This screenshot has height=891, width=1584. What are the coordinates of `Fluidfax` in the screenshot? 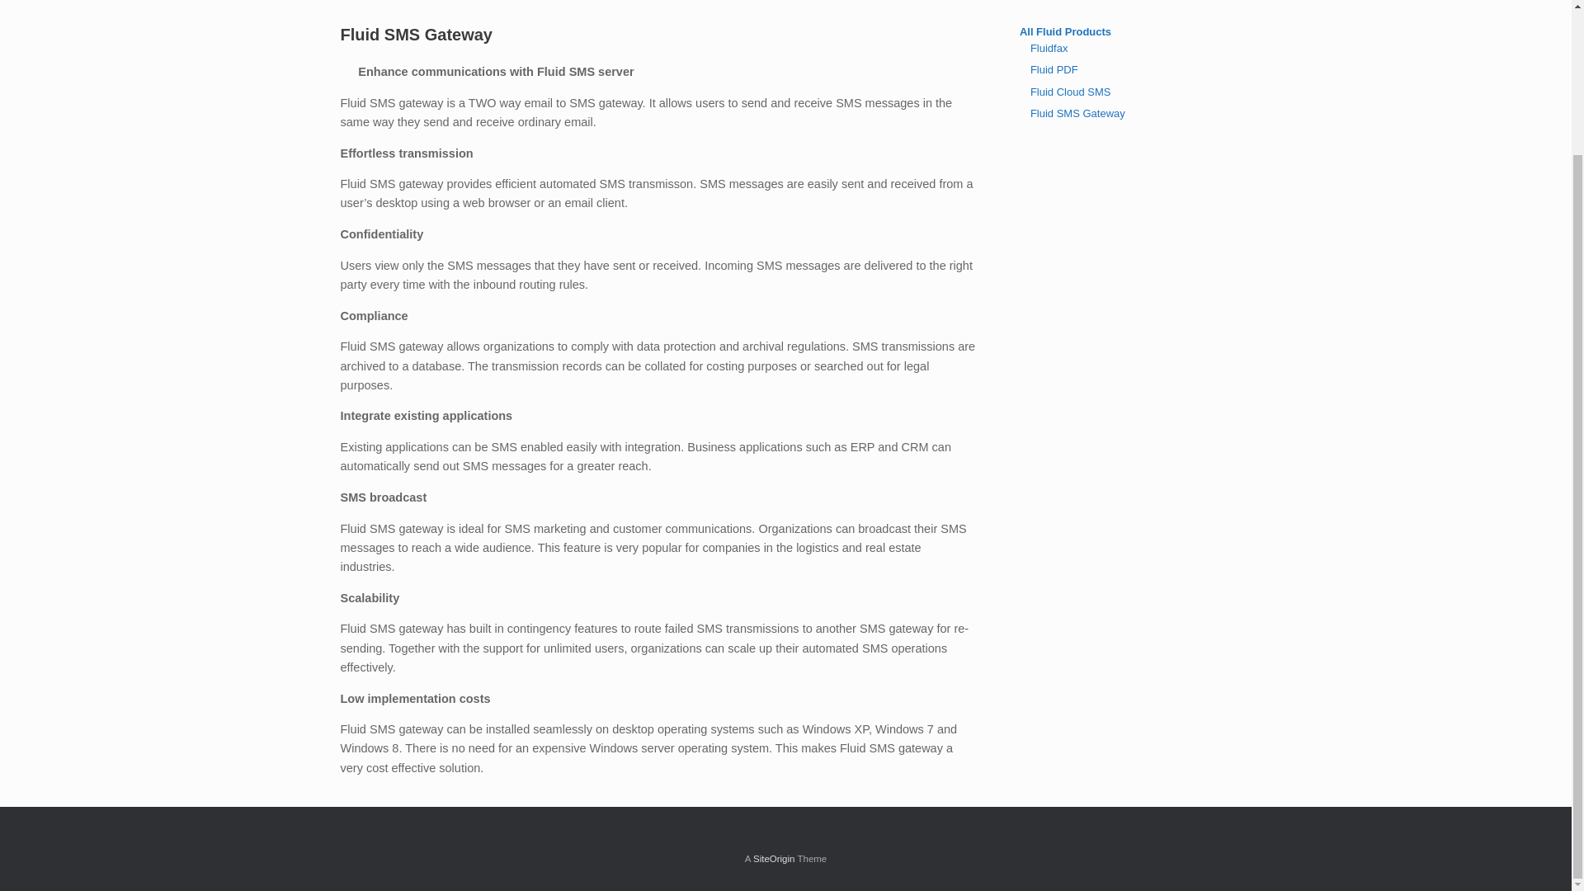 It's located at (1049, 48).